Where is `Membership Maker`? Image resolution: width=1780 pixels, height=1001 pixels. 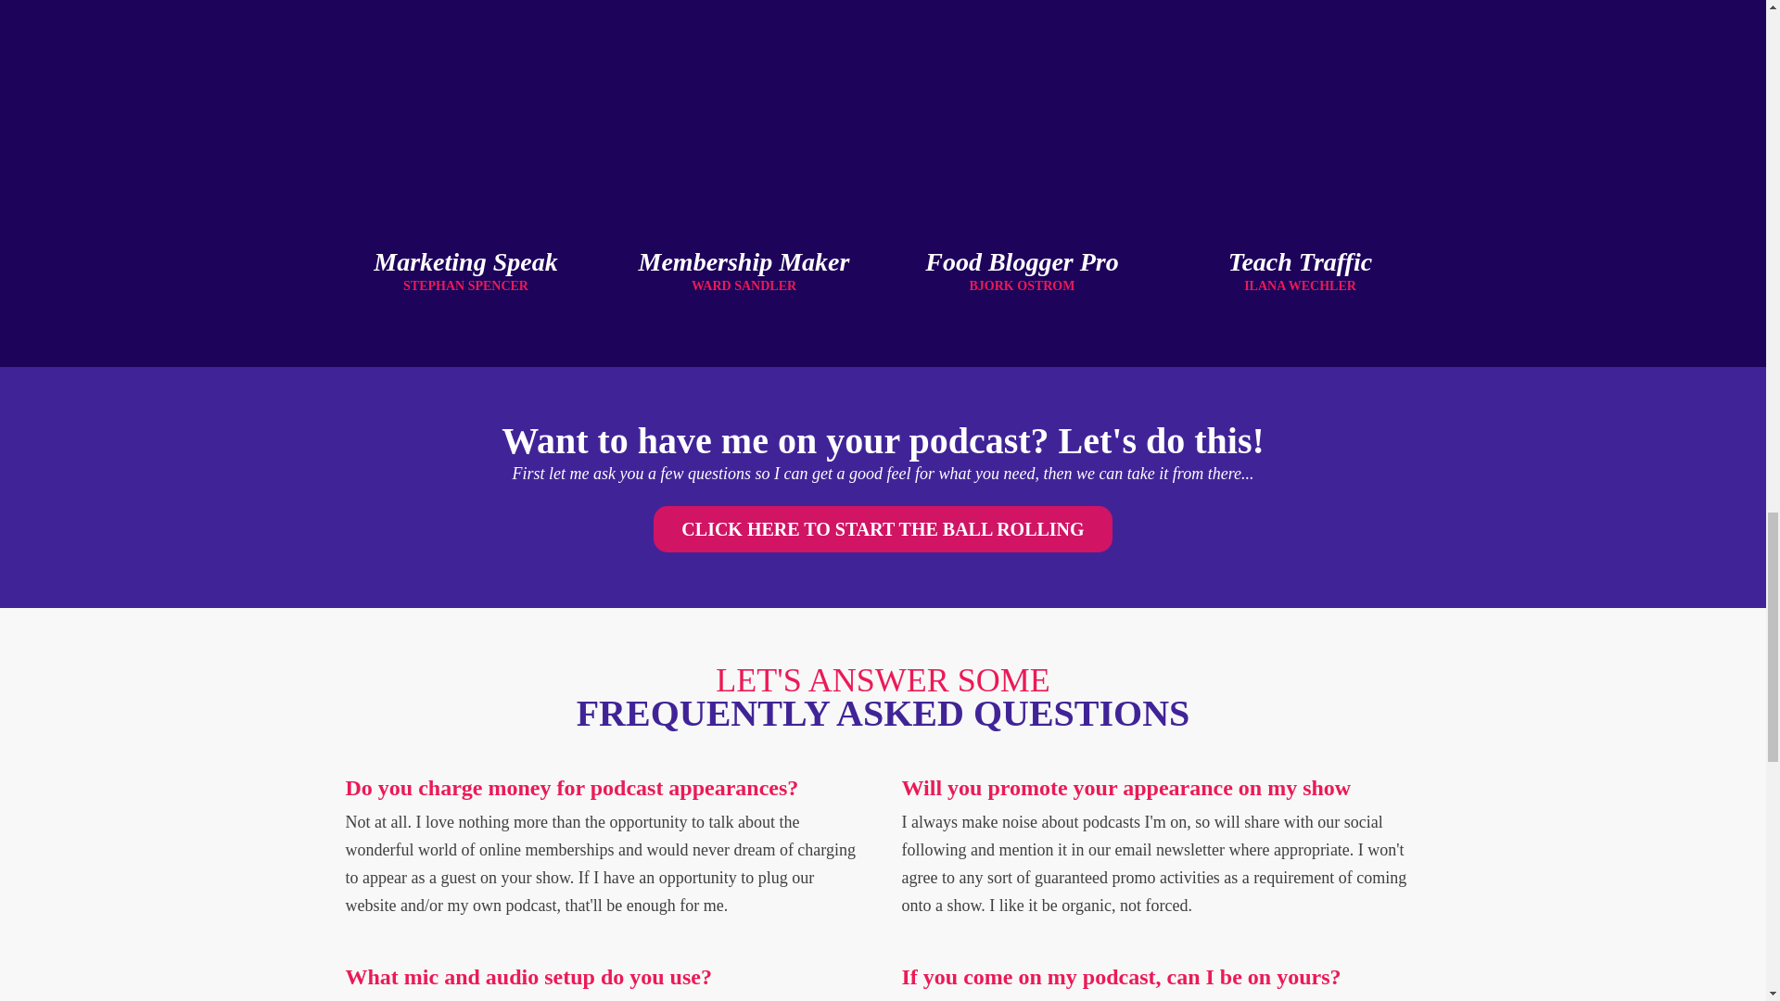 Membership Maker is located at coordinates (744, 261).